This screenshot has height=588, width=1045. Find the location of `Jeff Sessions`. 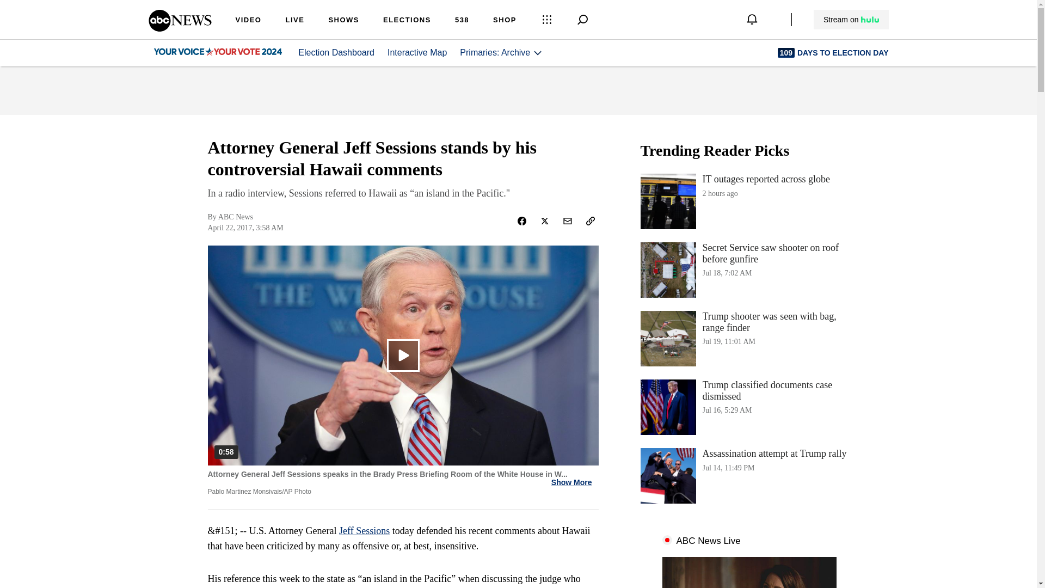

Jeff Sessions is located at coordinates (571, 482).